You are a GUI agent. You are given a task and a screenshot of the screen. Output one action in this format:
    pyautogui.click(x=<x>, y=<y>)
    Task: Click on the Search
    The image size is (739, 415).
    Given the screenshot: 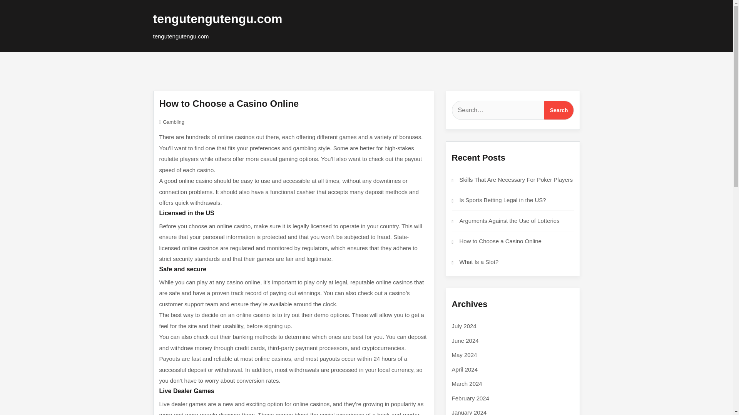 What is the action you would take?
    pyautogui.click(x=559, y=110)
    